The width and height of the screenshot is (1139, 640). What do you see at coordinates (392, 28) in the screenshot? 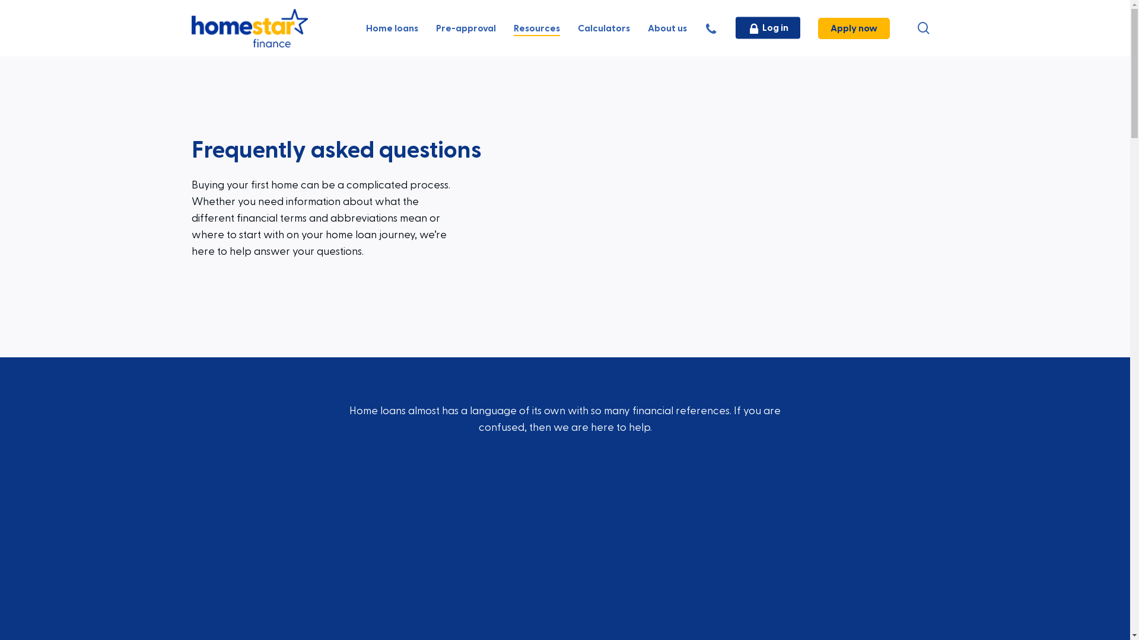
I see `Home loans` at bounding box center [392, 28].